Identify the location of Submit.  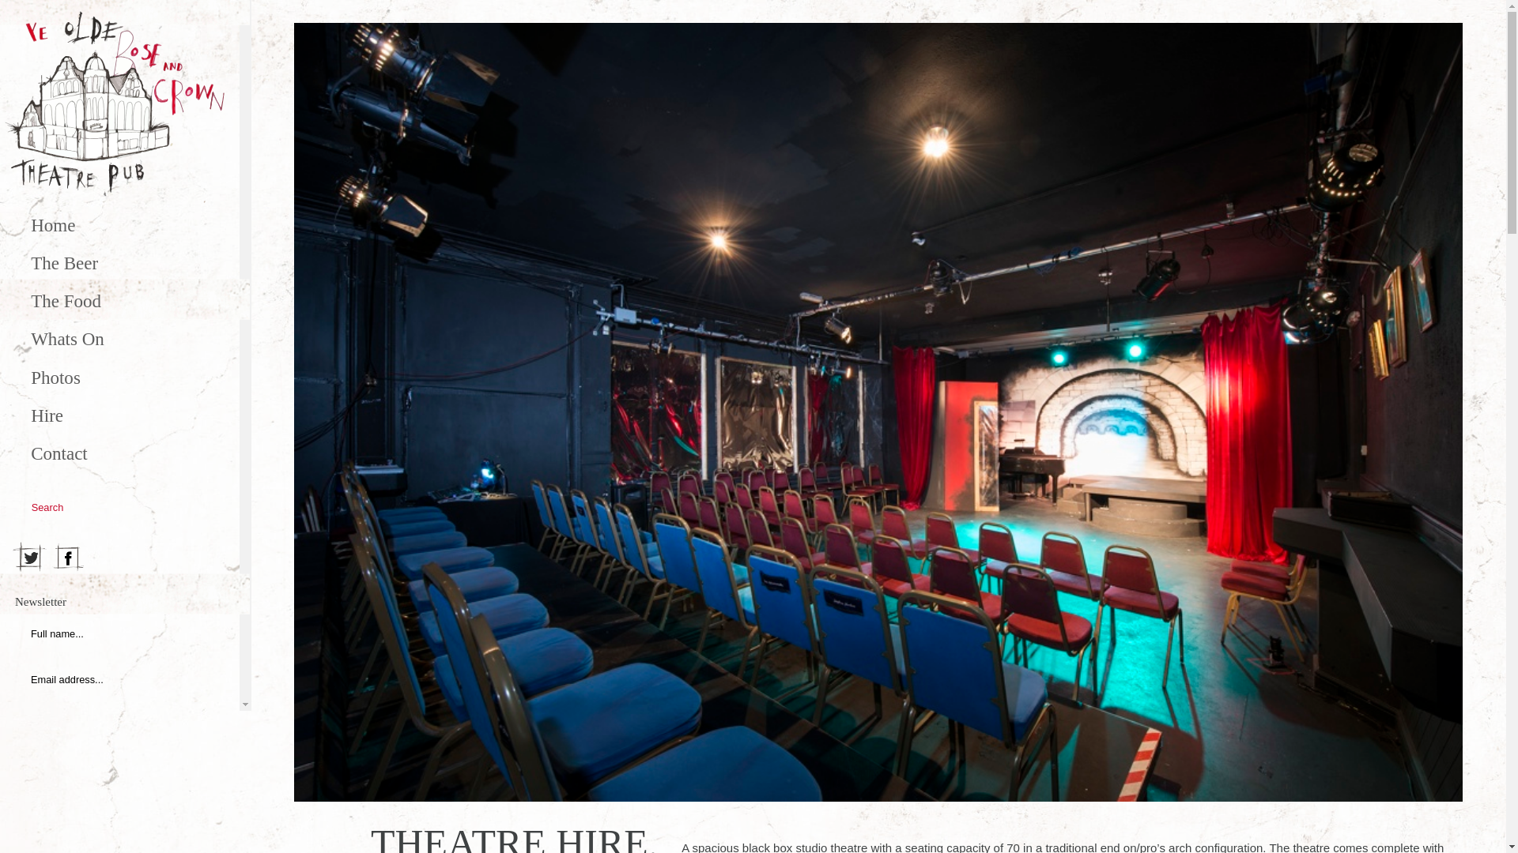
(197, 679).